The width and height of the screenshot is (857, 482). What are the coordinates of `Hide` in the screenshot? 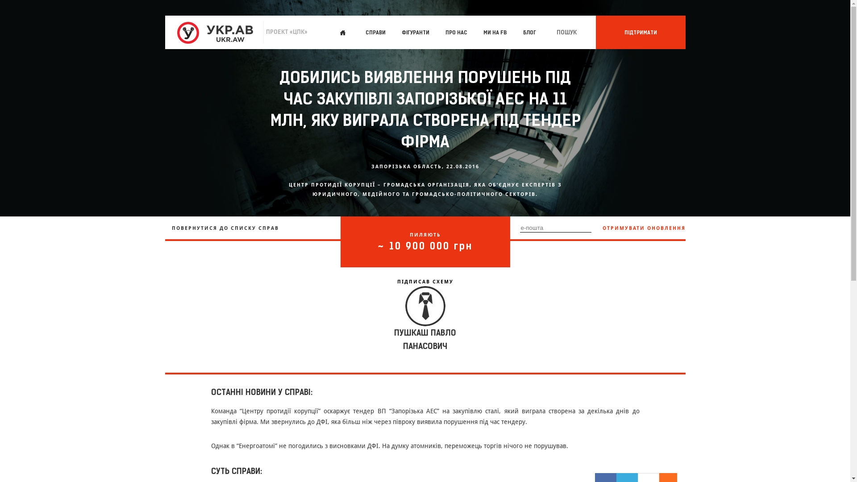 It's located at (673, 478).